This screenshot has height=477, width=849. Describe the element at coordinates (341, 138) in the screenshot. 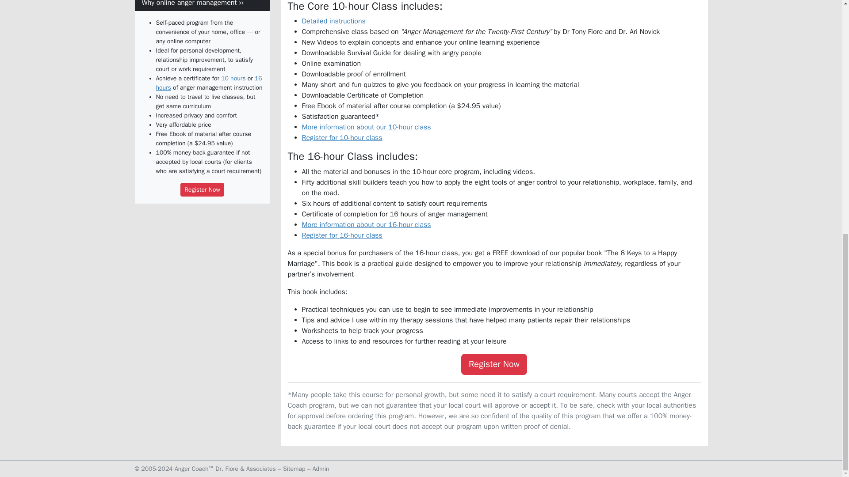

I see `Register for 10-hour class` at that location.